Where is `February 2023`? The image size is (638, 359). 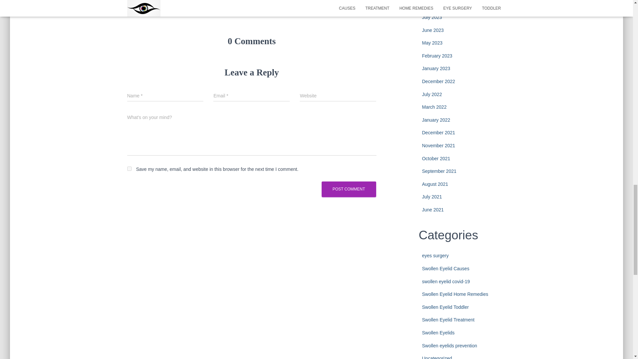
February 2023 is located at coordinates (437, 56).